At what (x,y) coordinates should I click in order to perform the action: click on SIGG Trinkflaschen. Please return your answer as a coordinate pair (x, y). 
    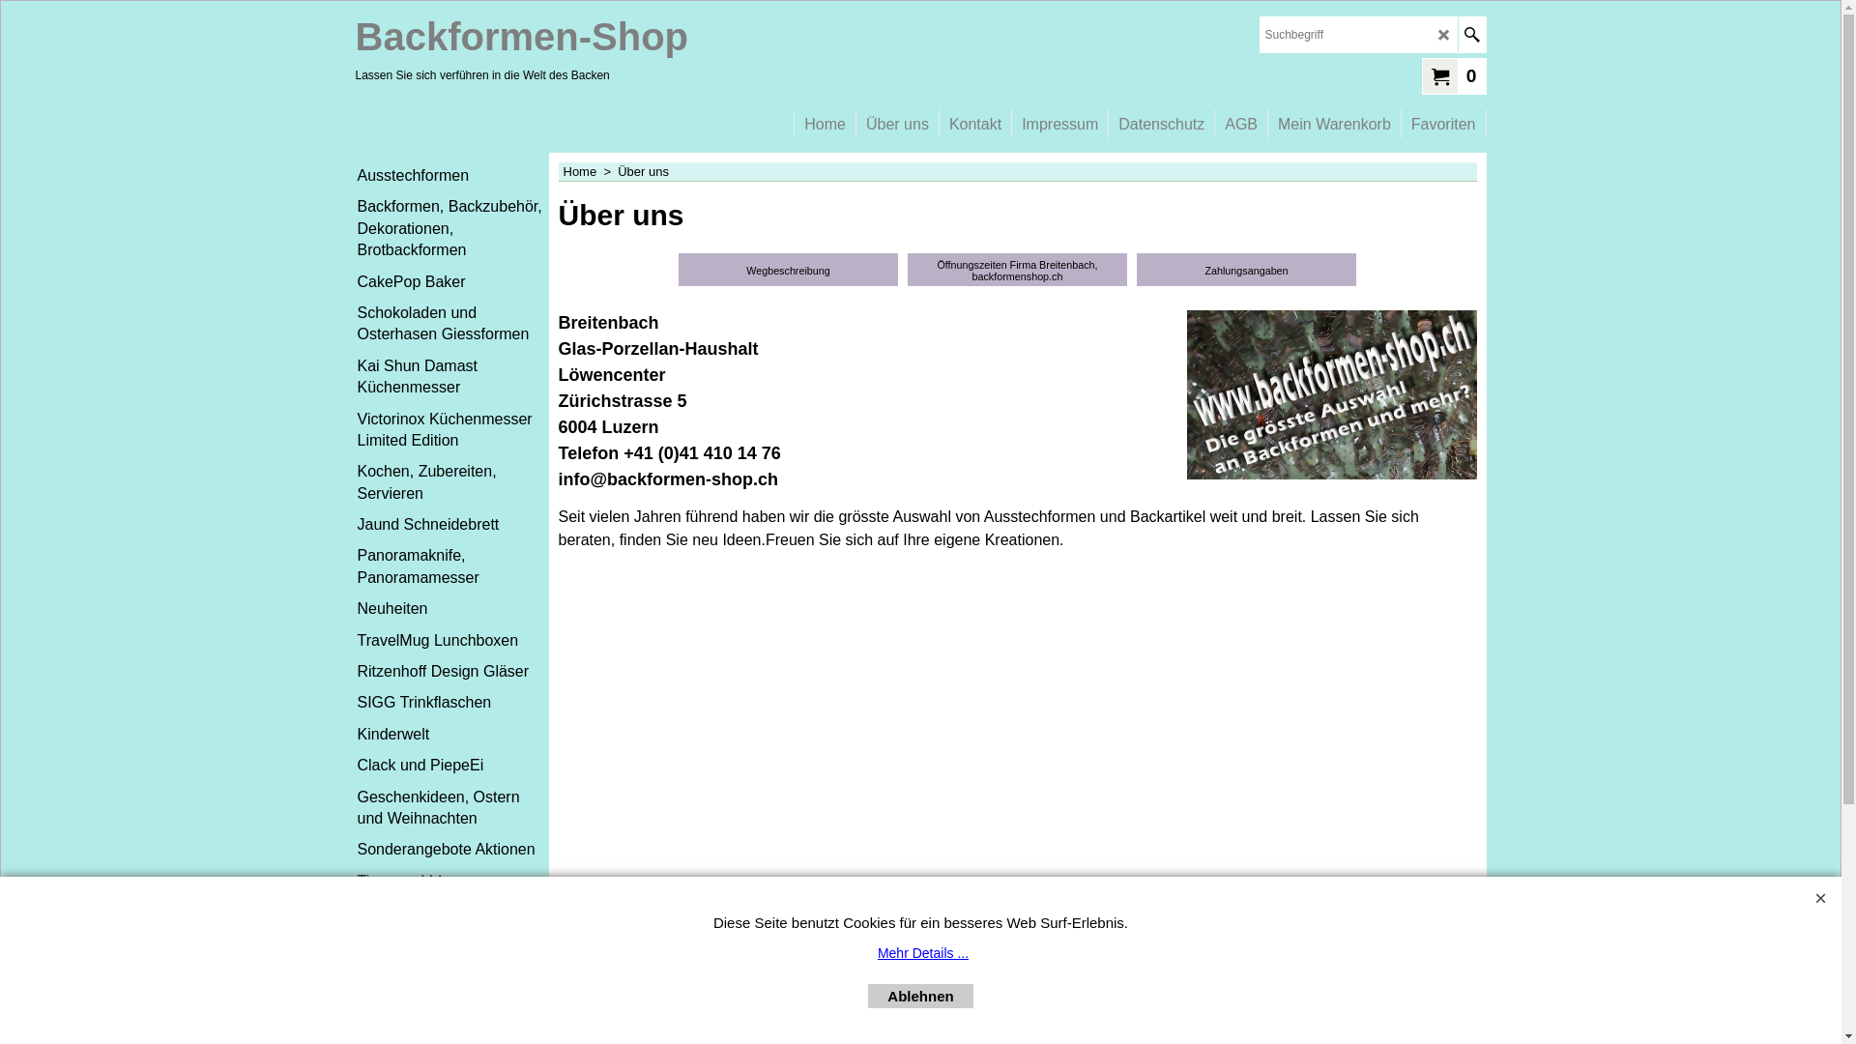
    Looking at the image, I should click on (452, 703).